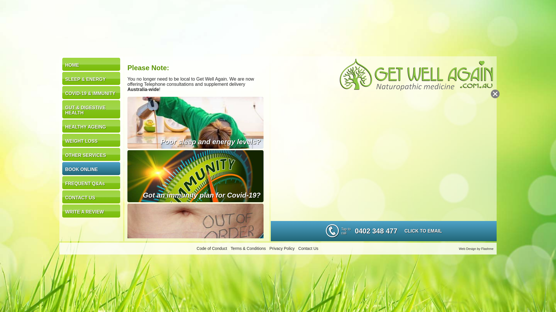  I want to click on Terms & Conditions, so click(248, 248).